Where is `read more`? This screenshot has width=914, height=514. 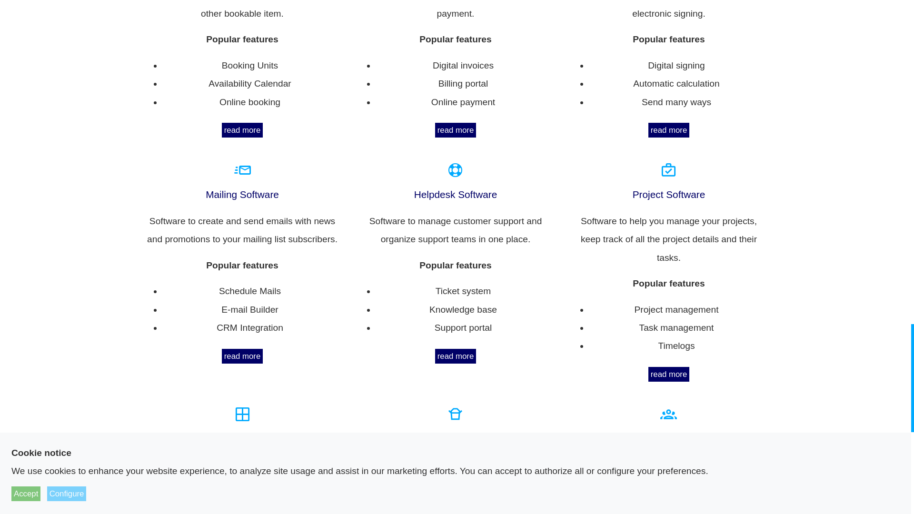
read more is located at coordinates (455, 130).